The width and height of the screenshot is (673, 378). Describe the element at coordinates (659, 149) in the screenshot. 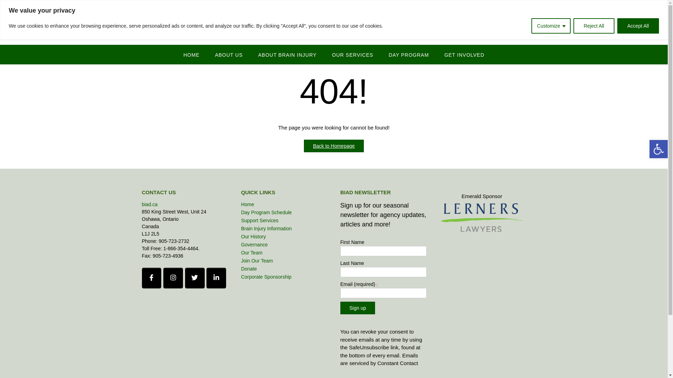

I see `Open toolbar
Accessibility Tools` at that location.